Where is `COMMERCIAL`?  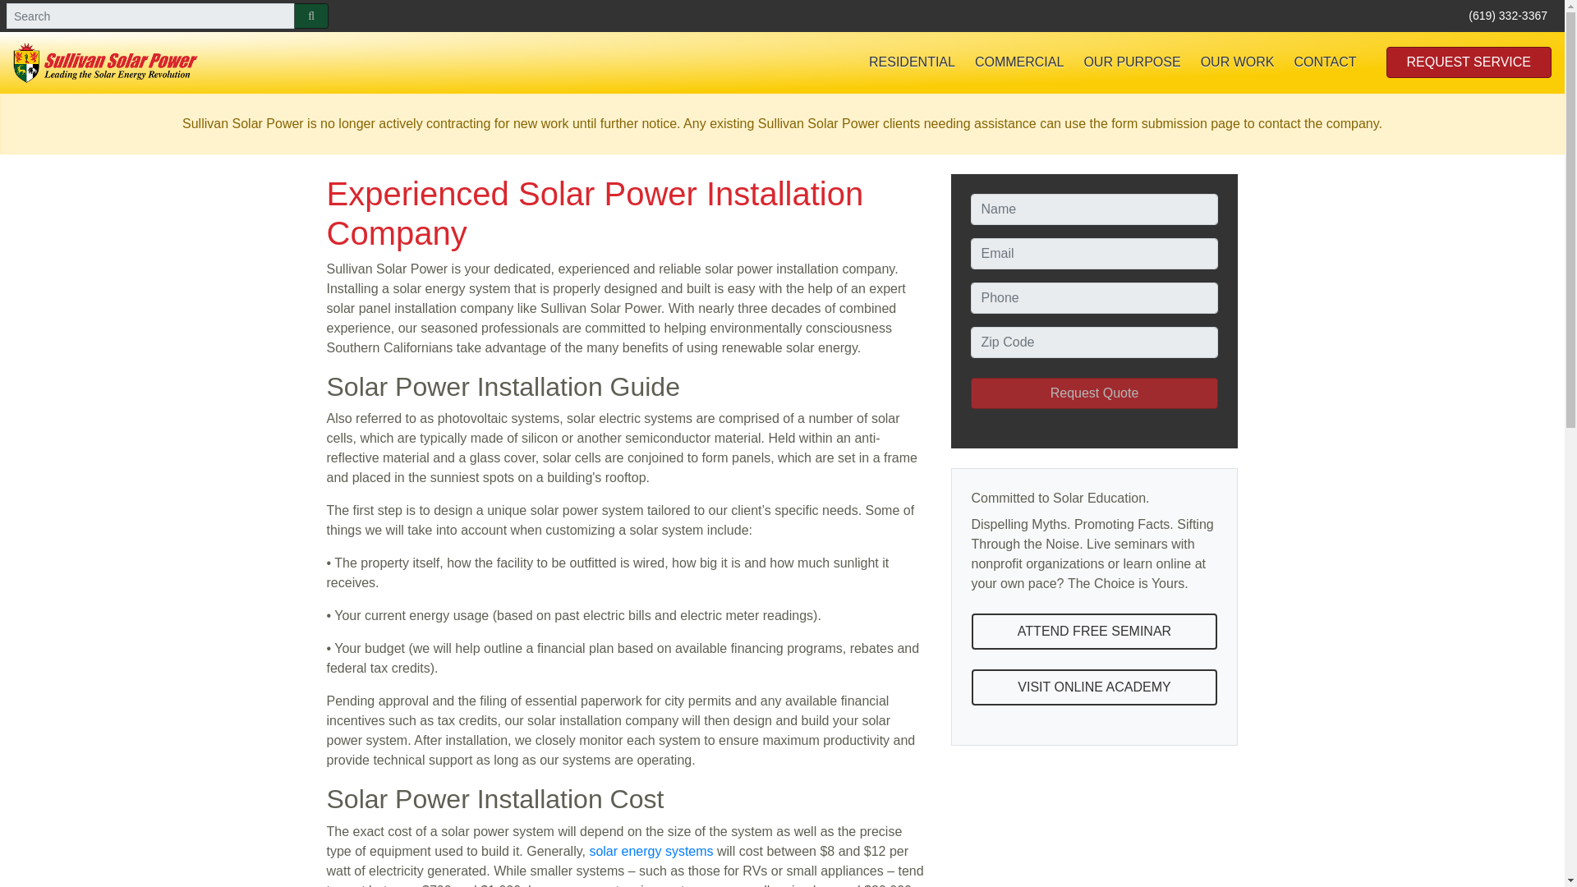
COMMERCIAL is located at coordinates (1019, 62).